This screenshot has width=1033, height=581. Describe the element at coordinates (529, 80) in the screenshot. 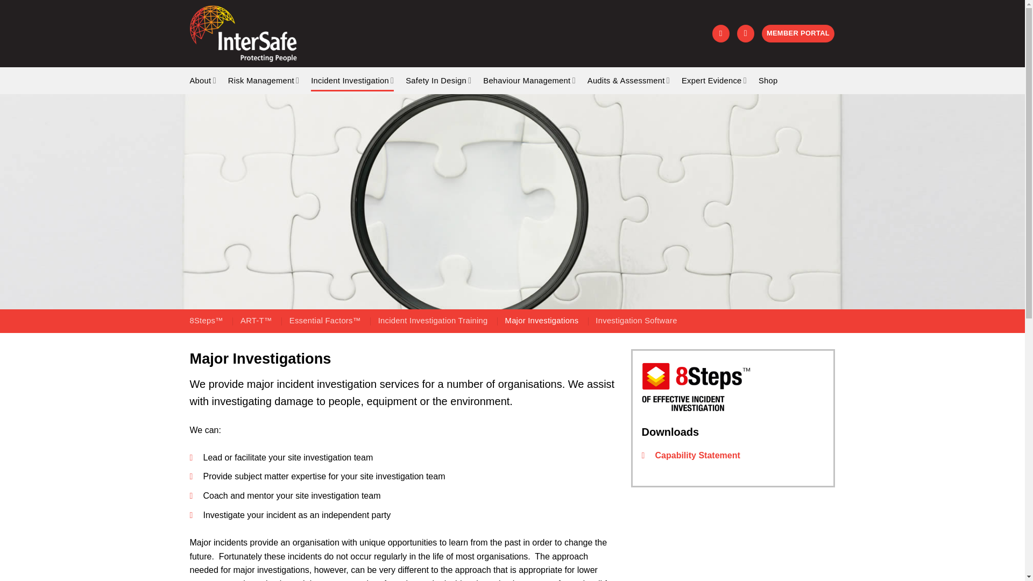

I see `Behaviour Management` at that location.